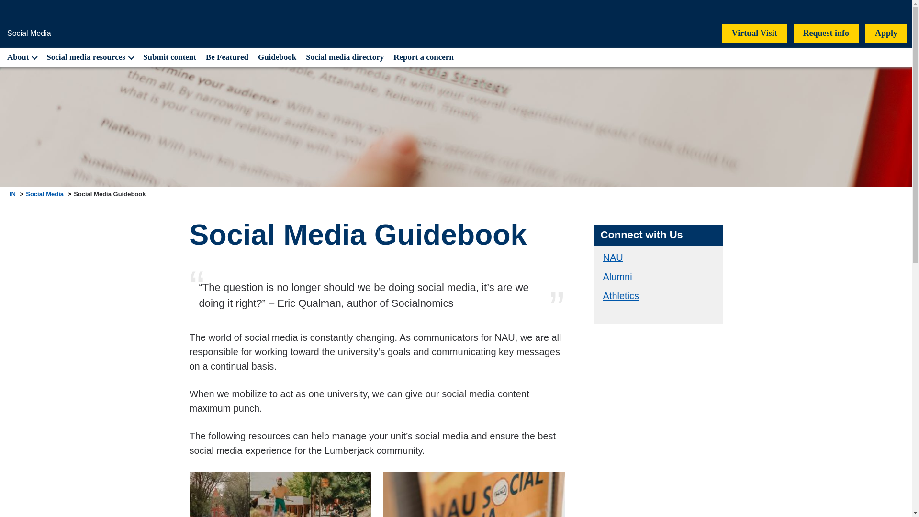 This screenshot has height=517, width=919. I want to click on Social Media, so click(44, 194).